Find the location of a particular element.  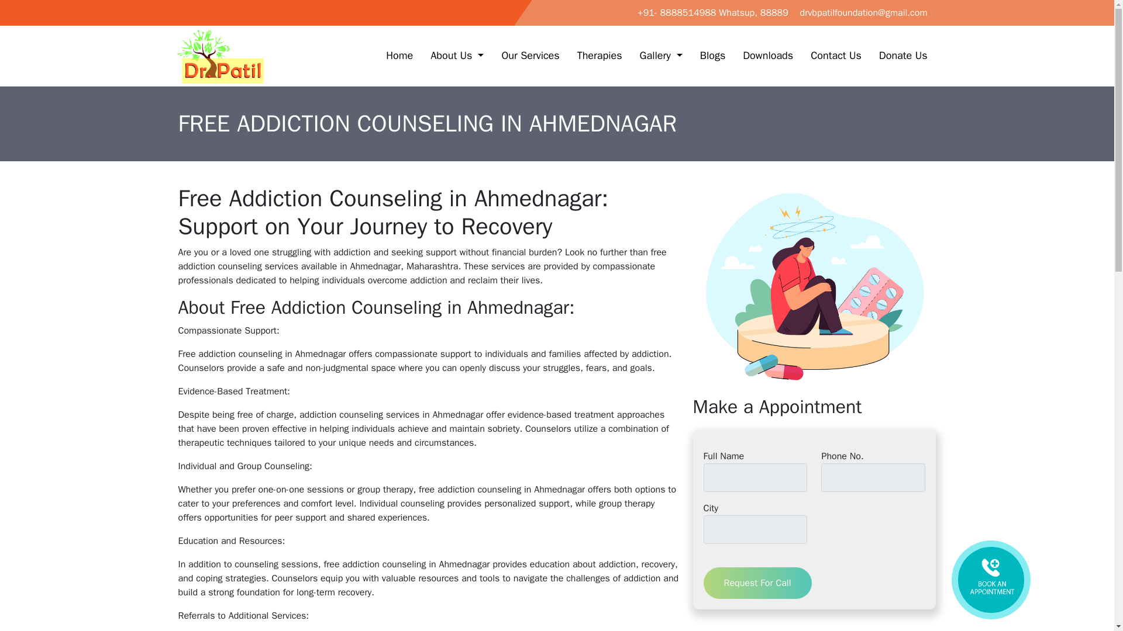

About Us is located at coordinates (457, 56).